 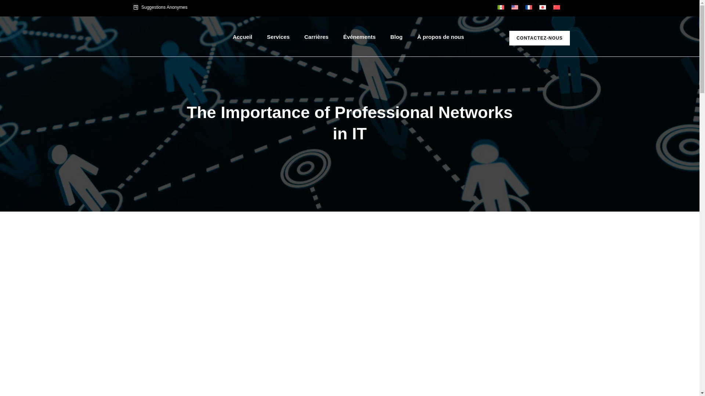 What do you see at coordinates (396, 37) in the screenshot?
I see `Blog` at bounding box center [396, 37].